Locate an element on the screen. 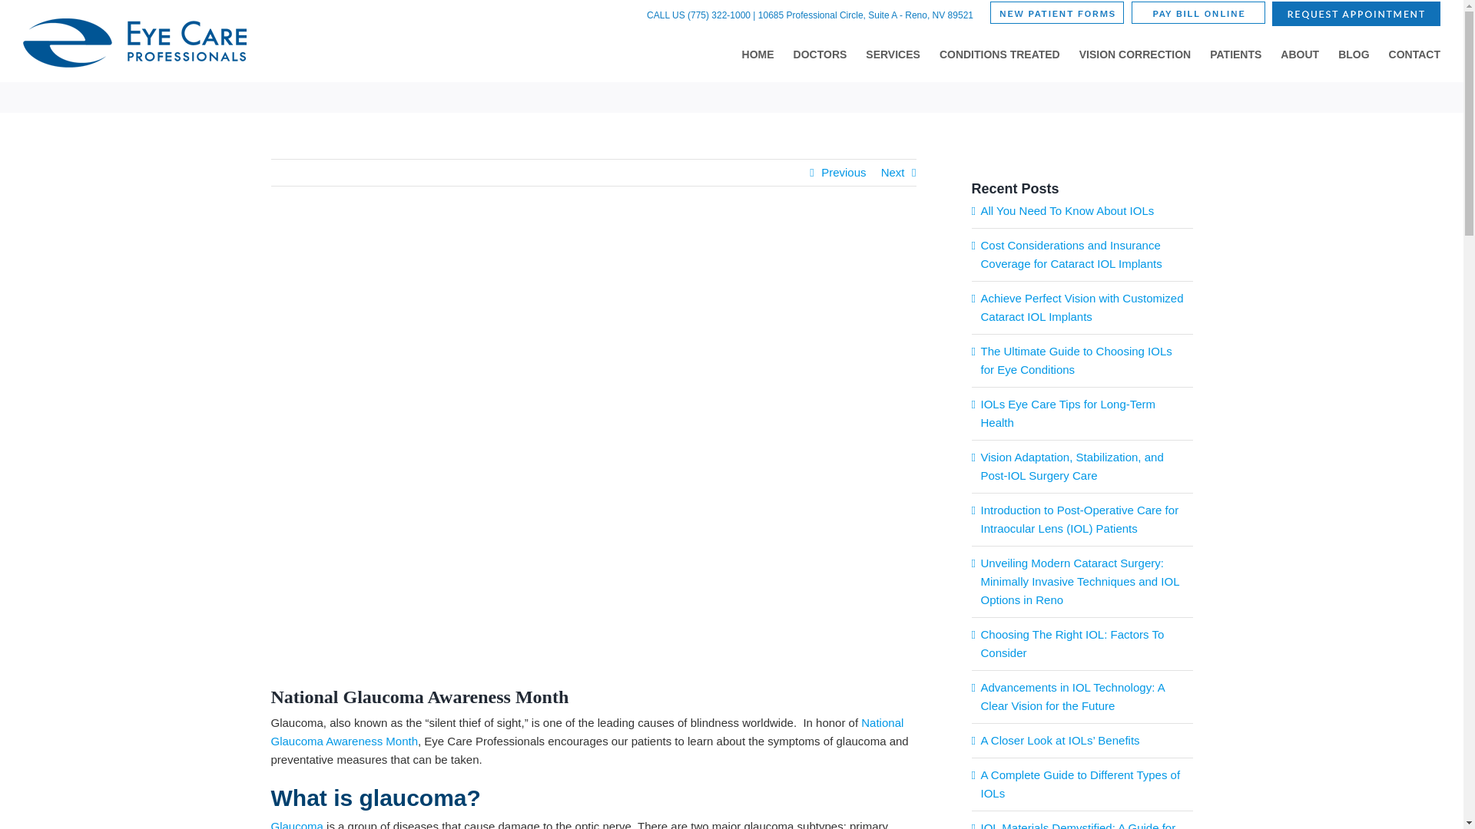 The height and width of the screenshot is (829, 1475). SERVICES is located at coordinates (893, 54).